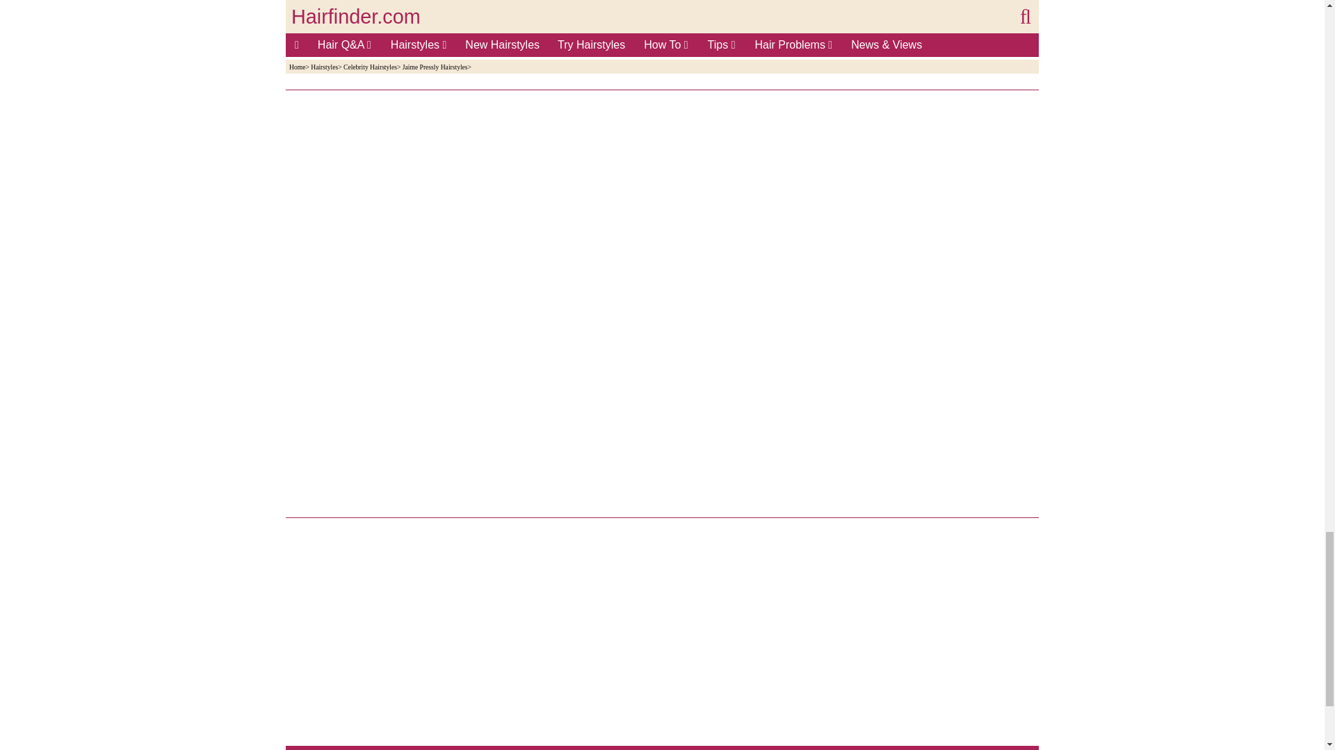 The height and width of the screenshot is (750, 1335). What do you see at coordinates (543, 35) in the screenshot?
I see `Advertisement` at bounding box center [543, 35].